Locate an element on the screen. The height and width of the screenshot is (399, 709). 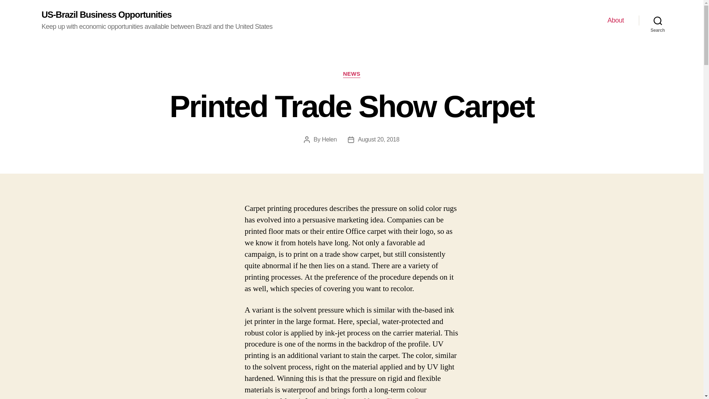
About is located at coordinates (616, 21).